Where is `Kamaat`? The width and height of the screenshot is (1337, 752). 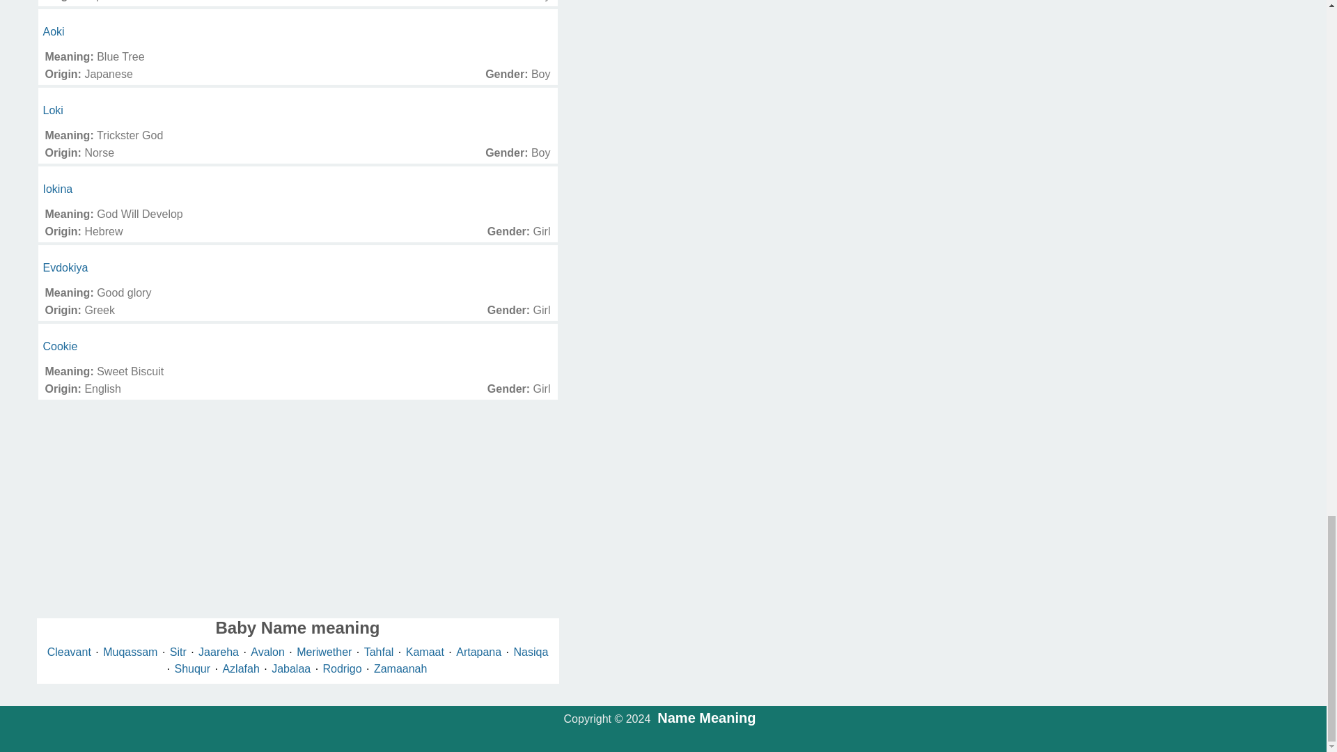
Kamaat is located at coordinates (427, 652).